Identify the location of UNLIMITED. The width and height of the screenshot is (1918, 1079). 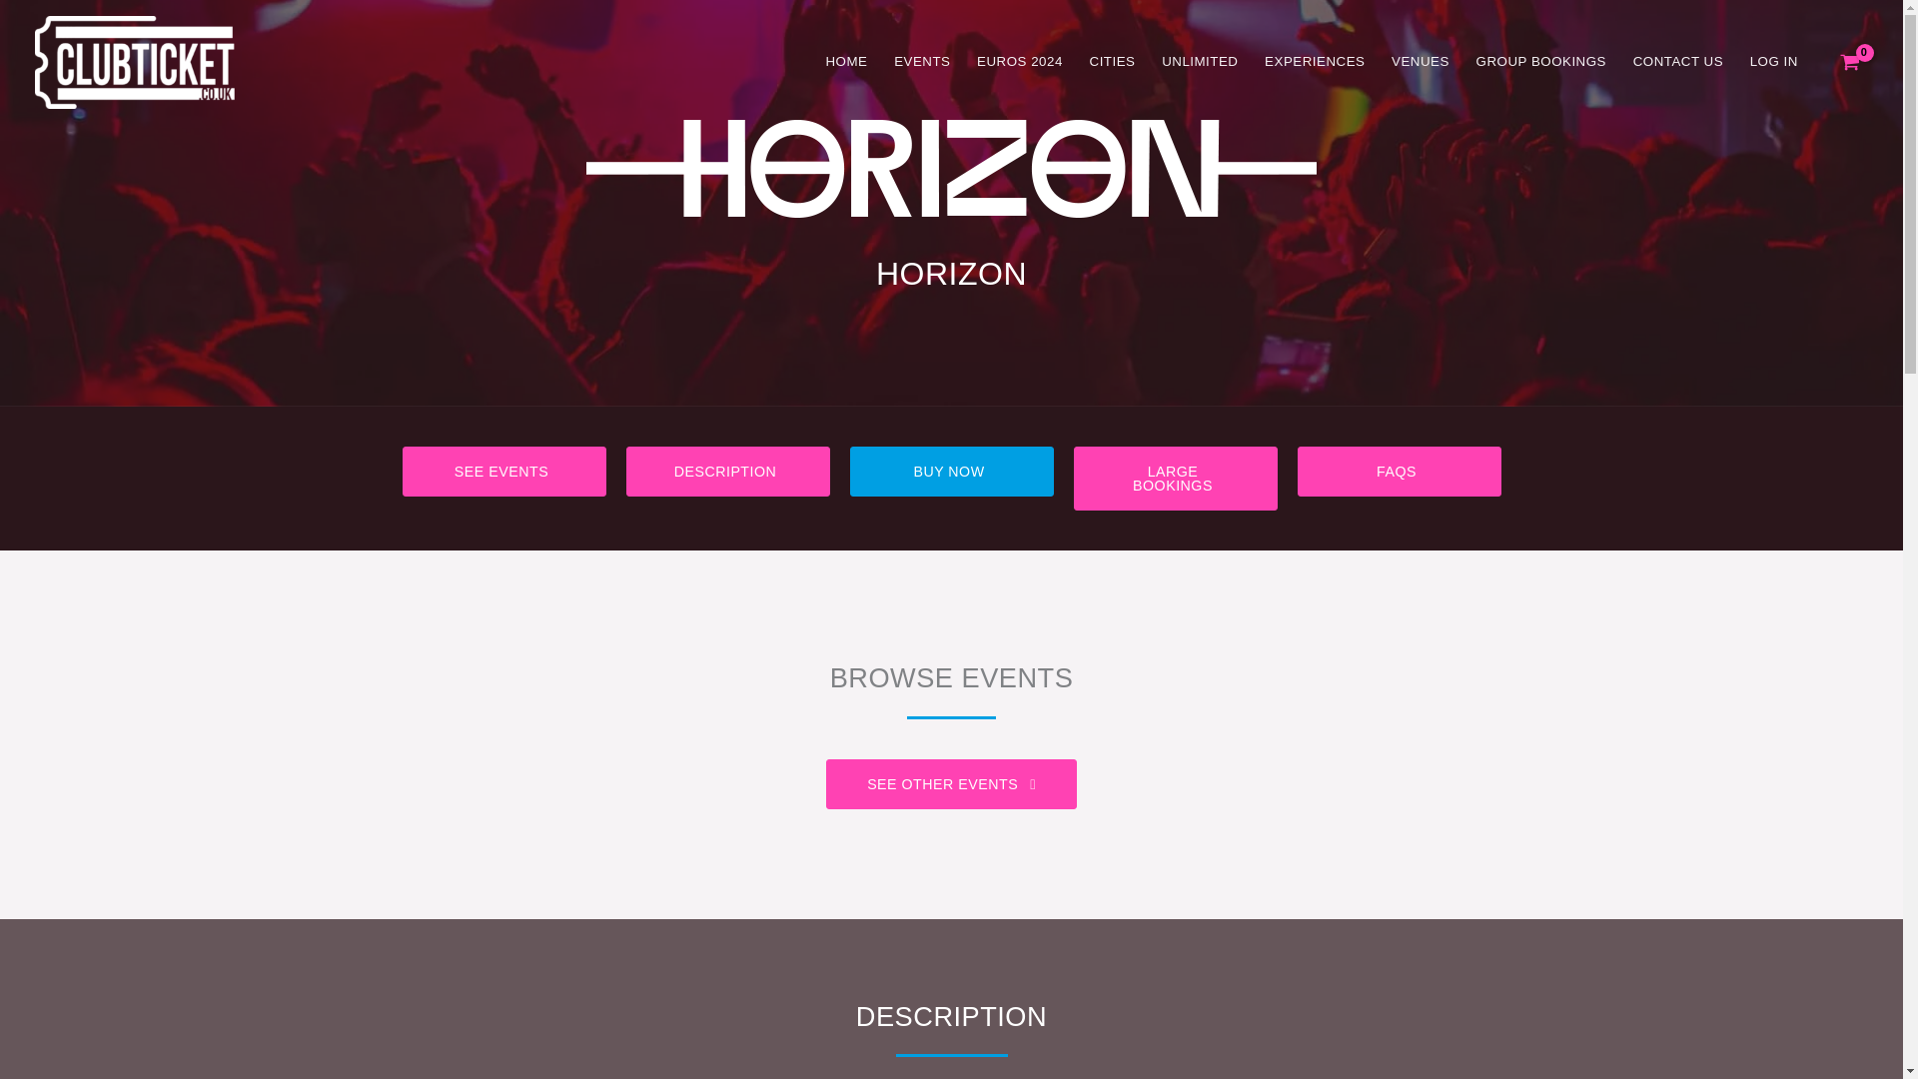
(1201, 61).